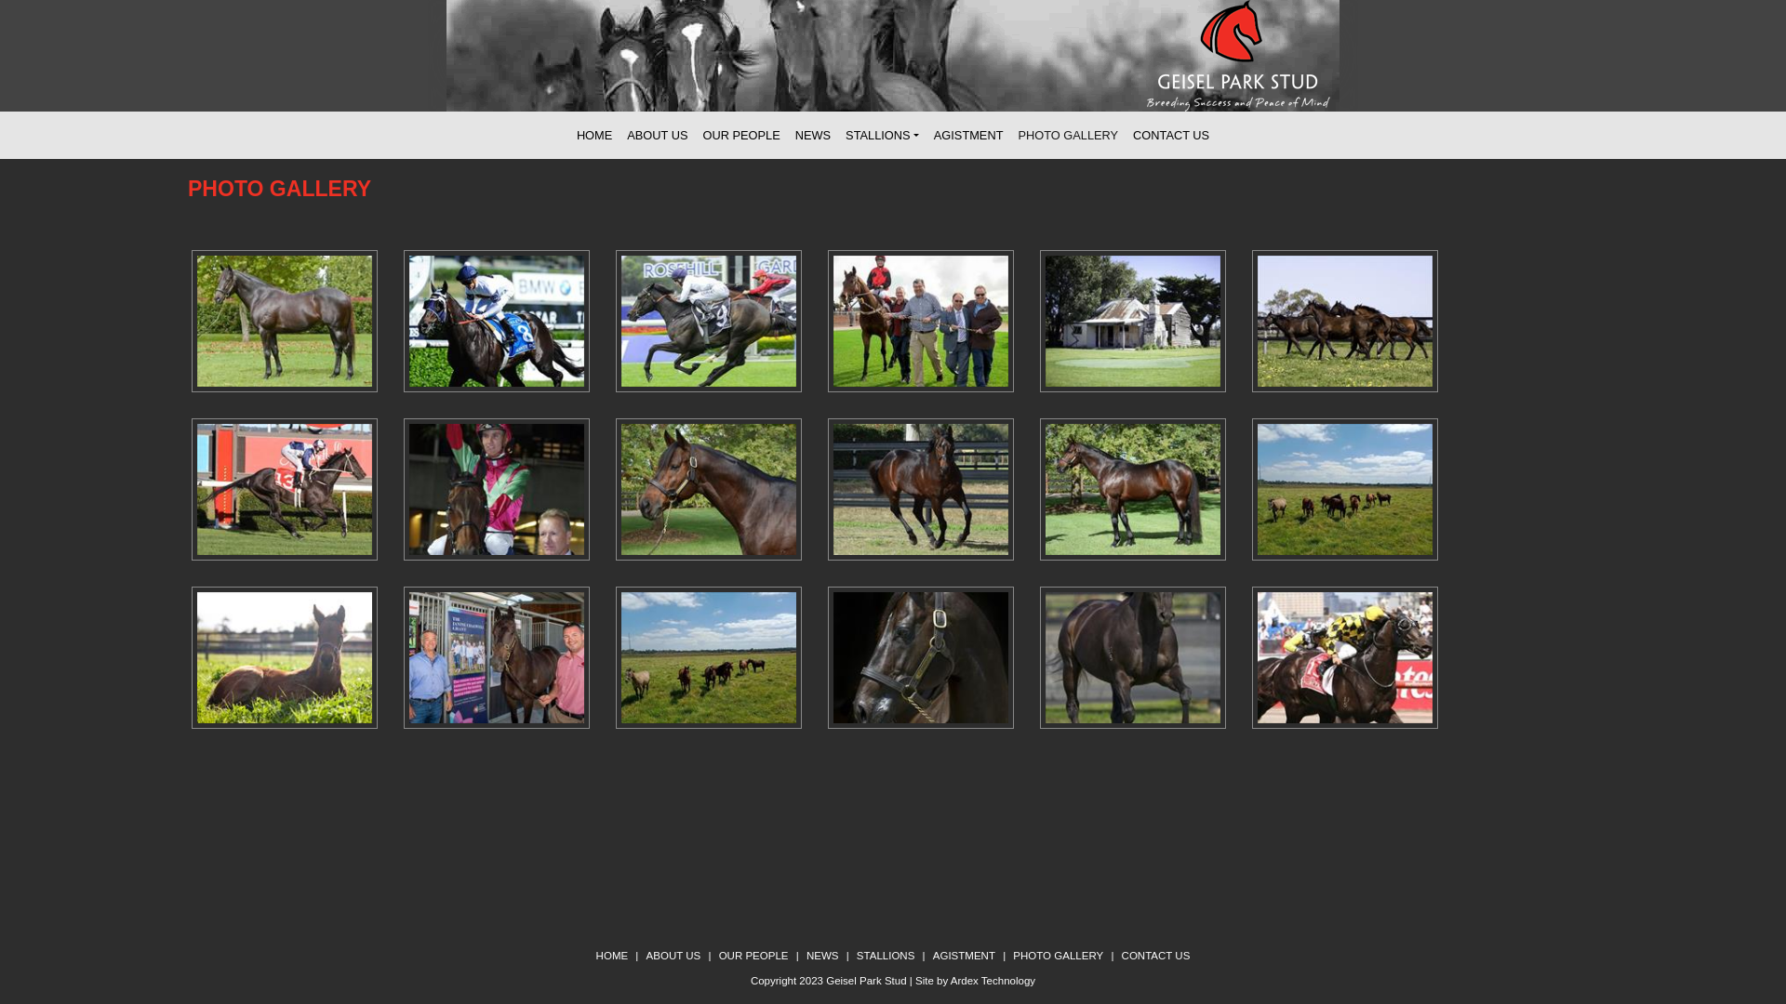  Describe the element at coordinates (822, 956) in the screenshot. I see `NEWS` at that location.